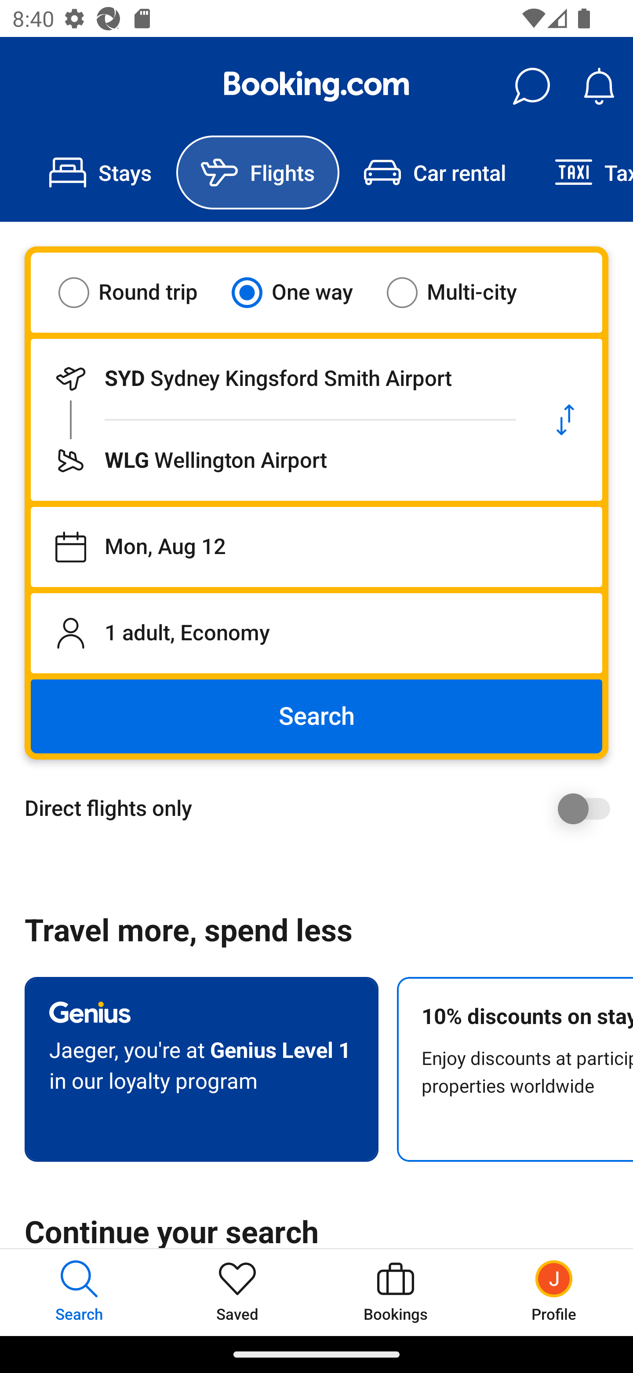 Image resolution: width=633 pixels, height=1373 pixels. I want to click on Stays, so click(100, 173).